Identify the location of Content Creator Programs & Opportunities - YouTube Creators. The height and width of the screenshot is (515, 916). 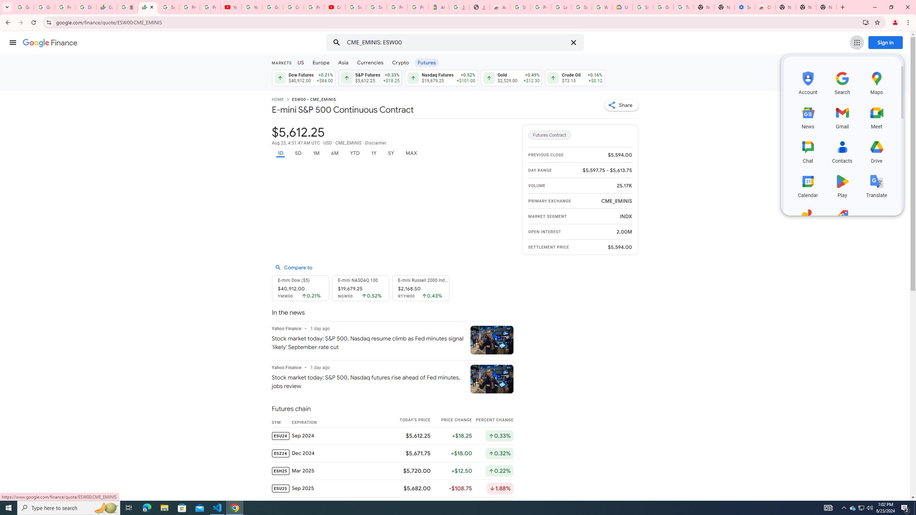
(335, 7).